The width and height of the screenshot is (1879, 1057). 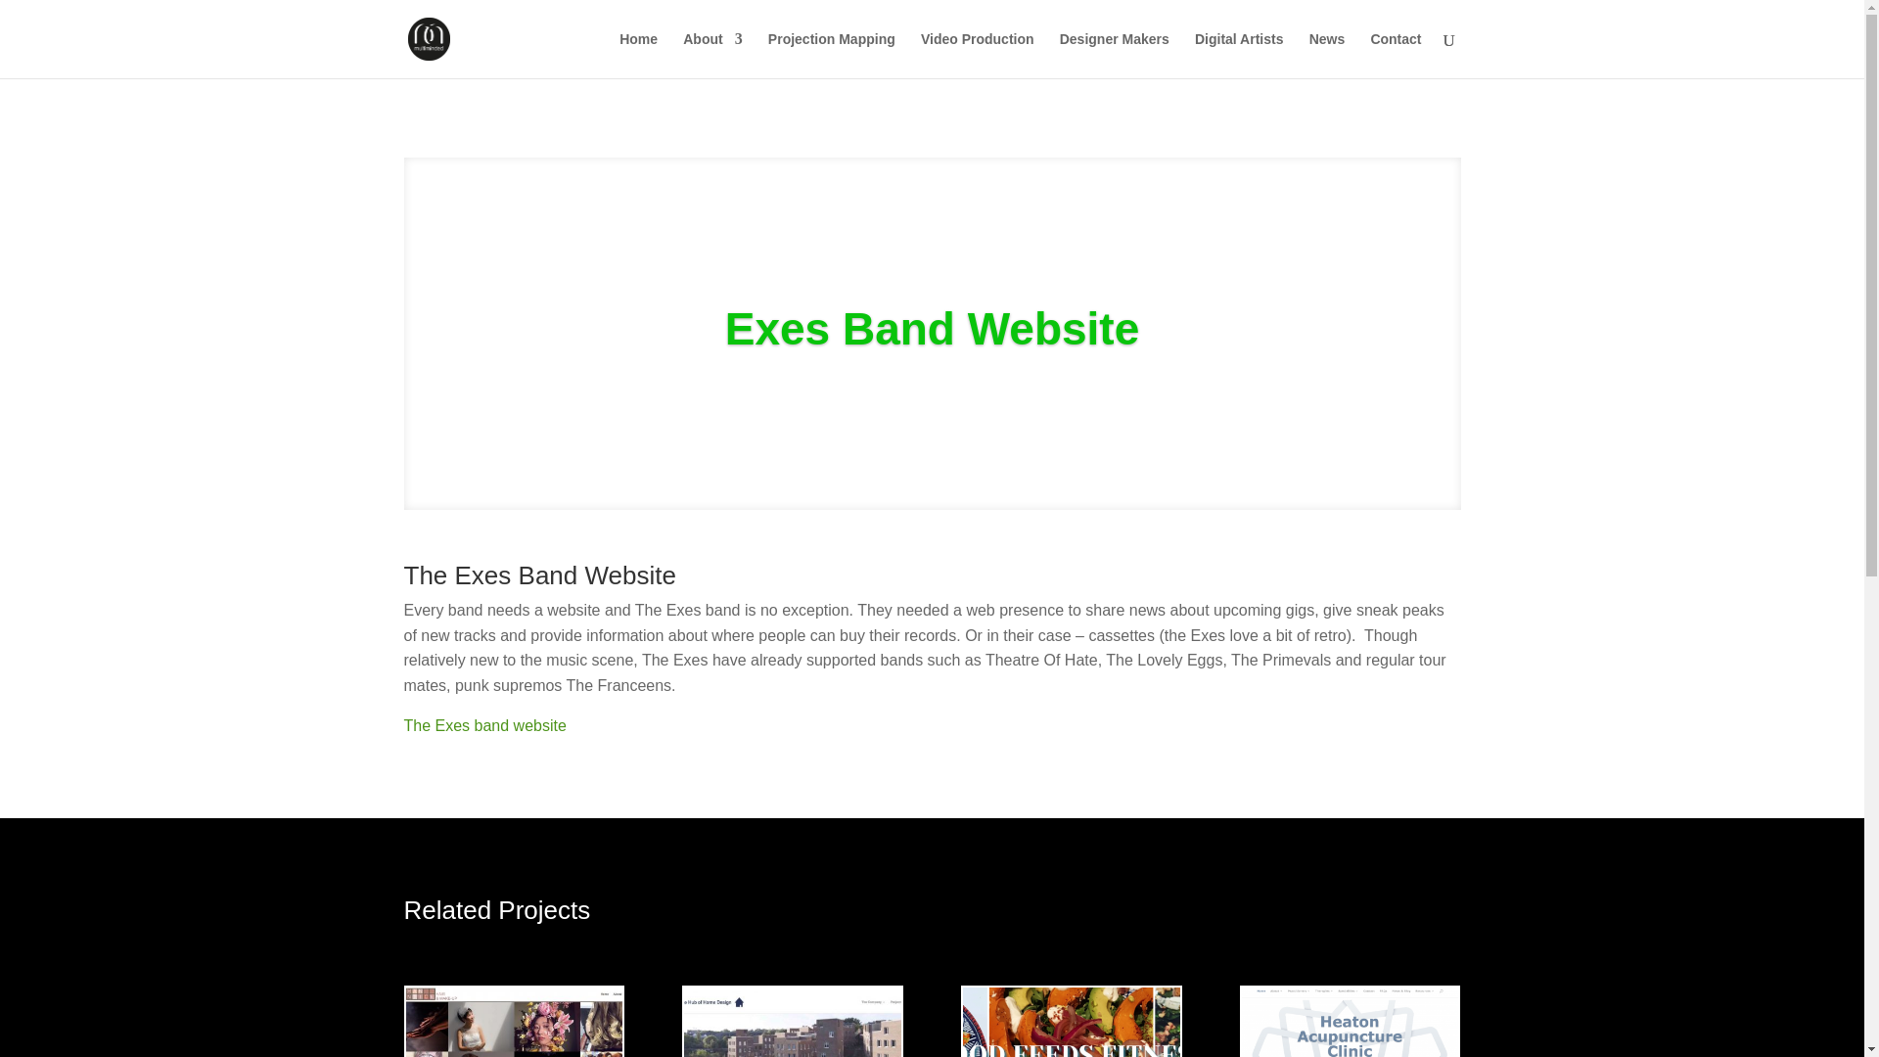 What do you see at coordinates (1395, 55) in the screenshot?
I see `Contact` at bounding box center [1395, 55].